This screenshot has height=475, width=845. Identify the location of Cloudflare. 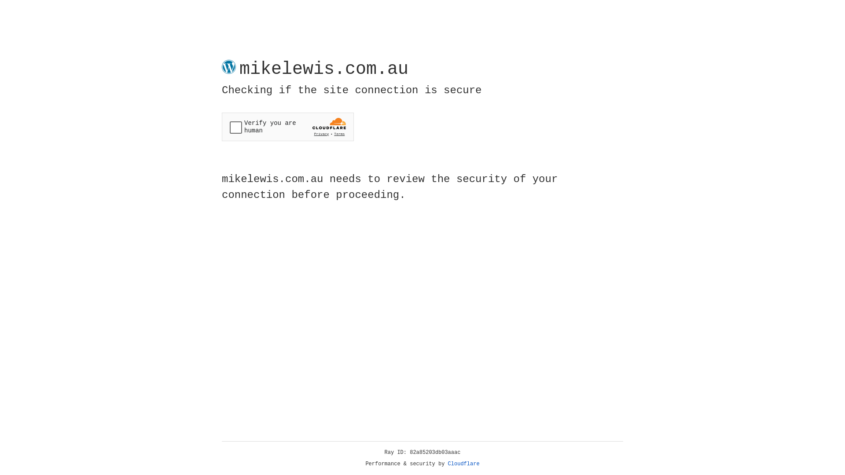
(464, 464).